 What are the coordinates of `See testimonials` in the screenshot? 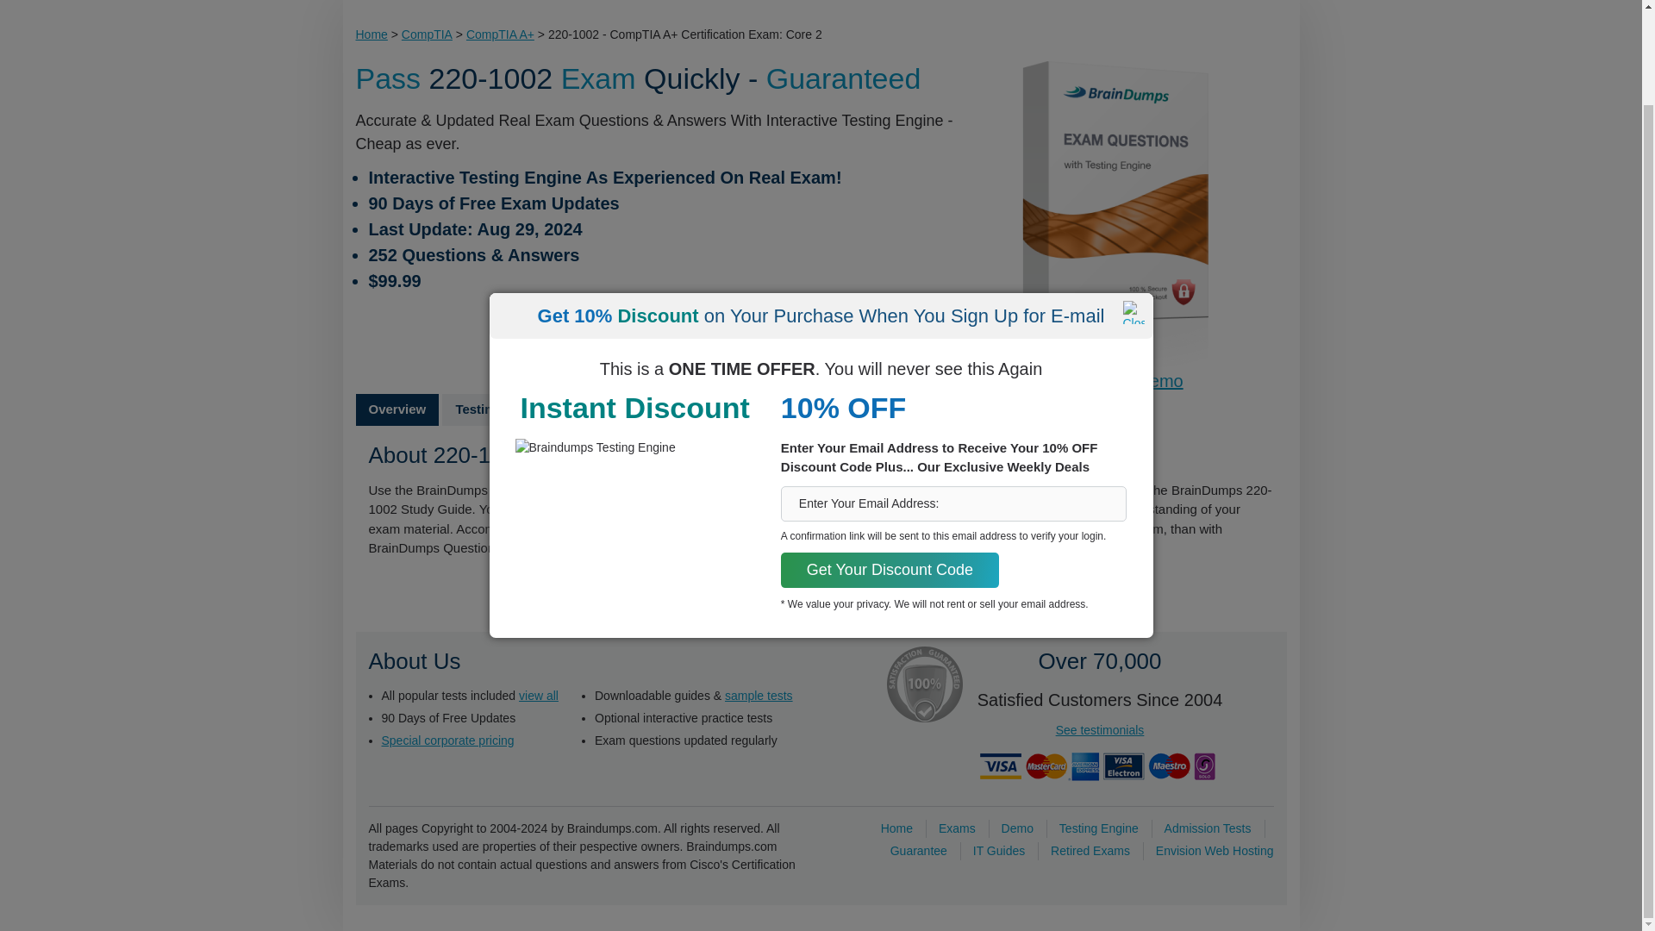 It's located at (1100, 729).